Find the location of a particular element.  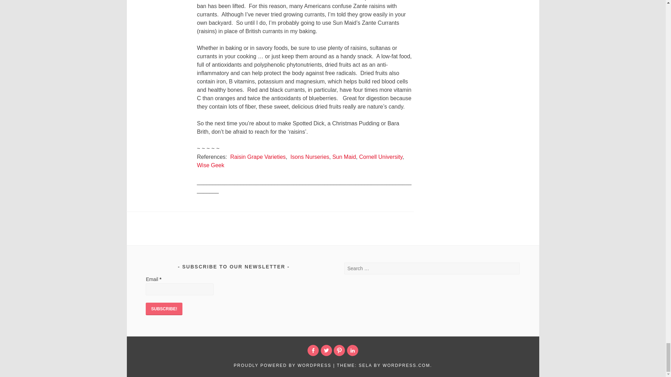

Subscribe! is located at coordinates (164, 309).